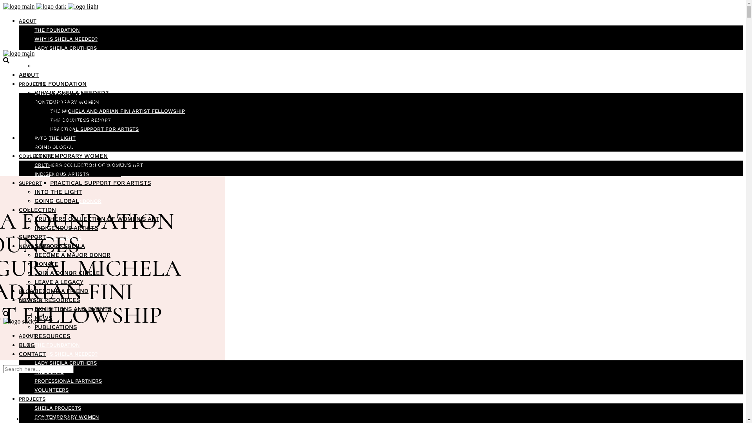 Image resolution: width=752 pixels, height=423 pixels. What do you see at coordinates (101, 183) in the screenshot?
I see `PRACTICAL SUPPORT FOR ARTISTS` at bounding box center [101, 183].